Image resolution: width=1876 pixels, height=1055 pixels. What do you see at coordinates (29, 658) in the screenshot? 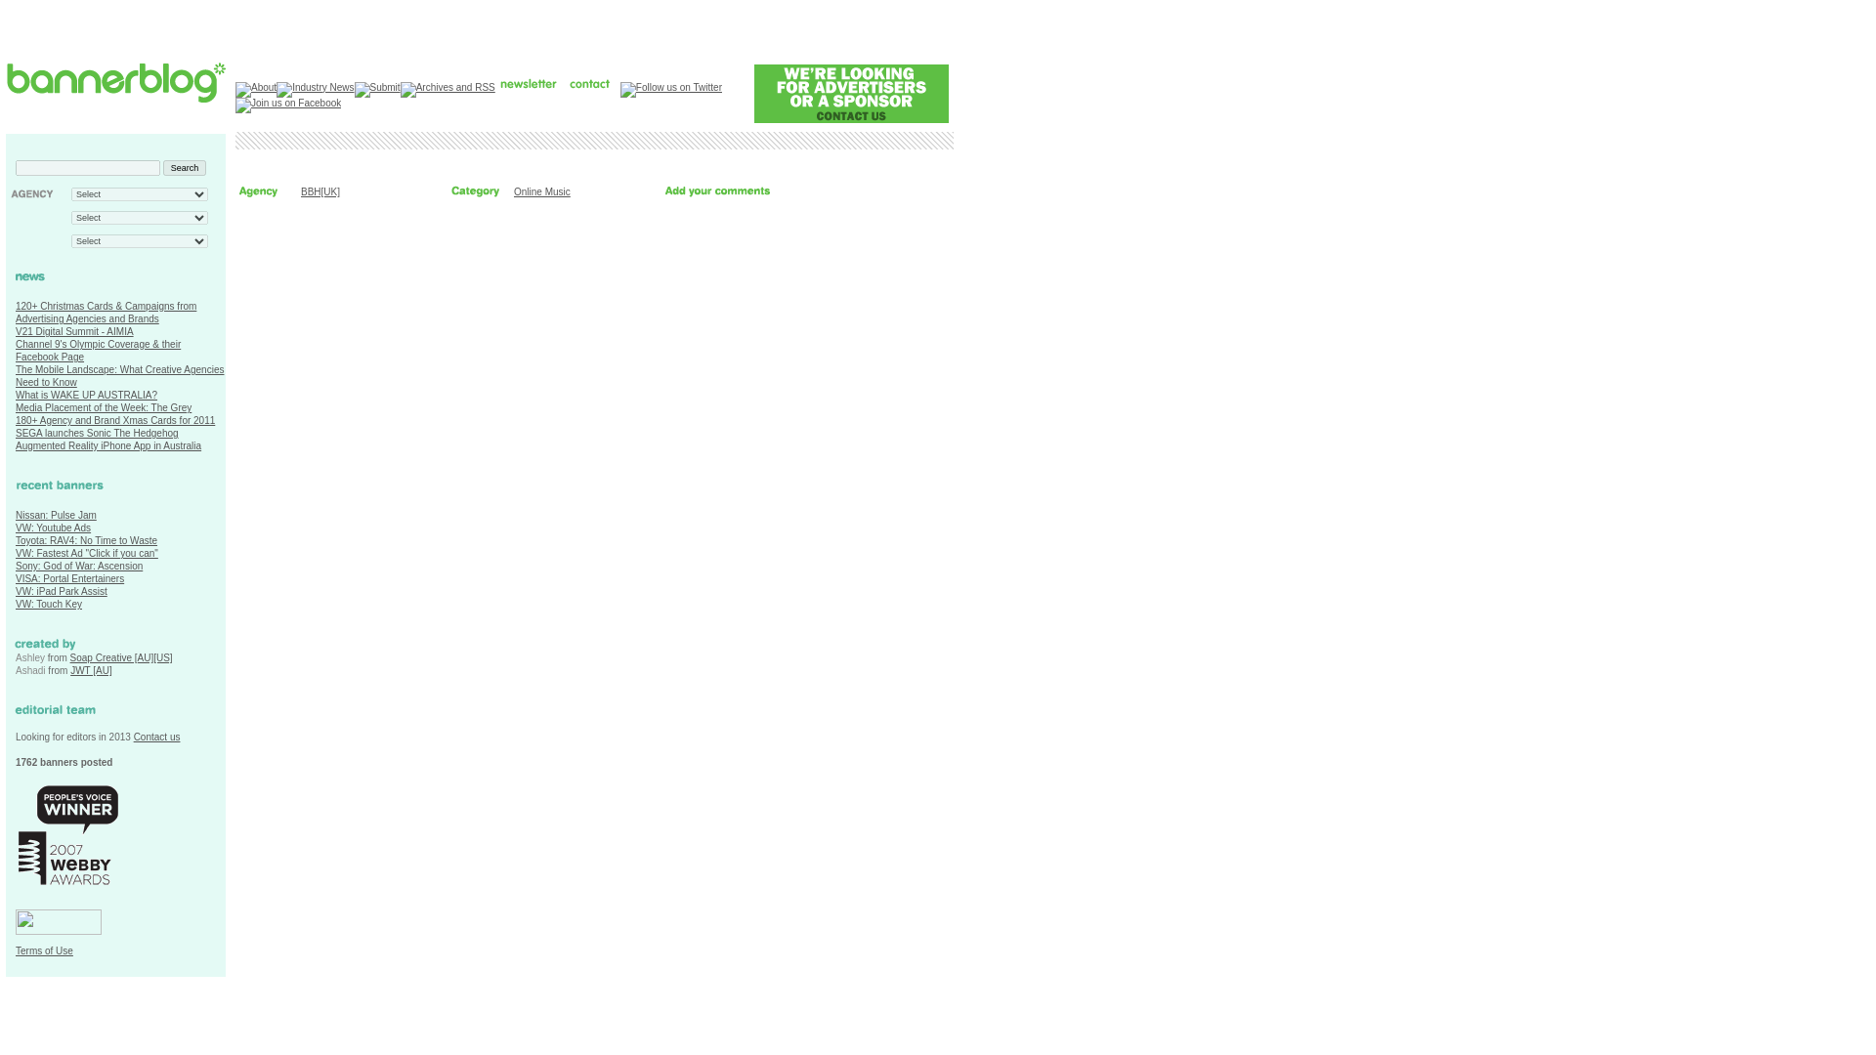
I see `Ashley` at bounding box center [29, 658].